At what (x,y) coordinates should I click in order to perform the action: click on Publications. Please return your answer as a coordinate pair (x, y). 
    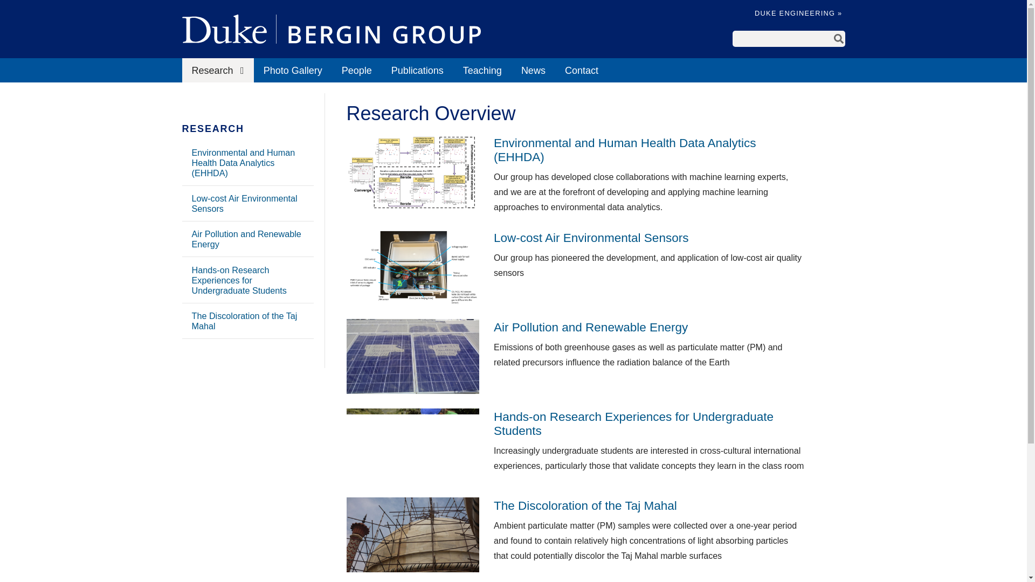
    Looking at the image, I should click on (417, 70).